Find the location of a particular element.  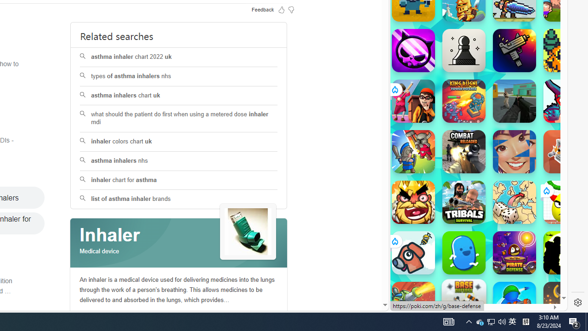

Goober World is located at coordinates (464, 253).